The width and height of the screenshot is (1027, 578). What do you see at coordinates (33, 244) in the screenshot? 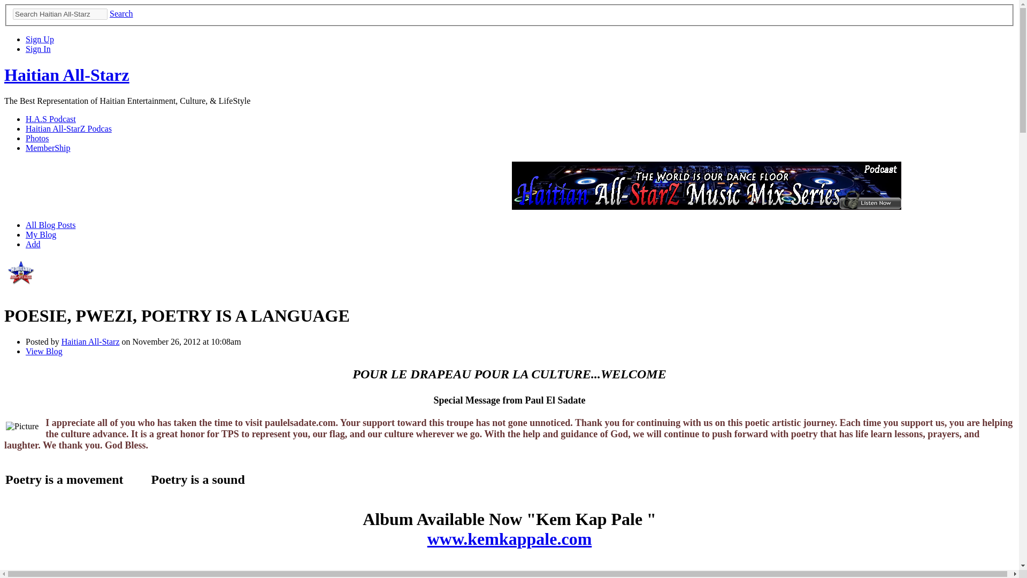
I see `Add` at bounding box center [33, 244].